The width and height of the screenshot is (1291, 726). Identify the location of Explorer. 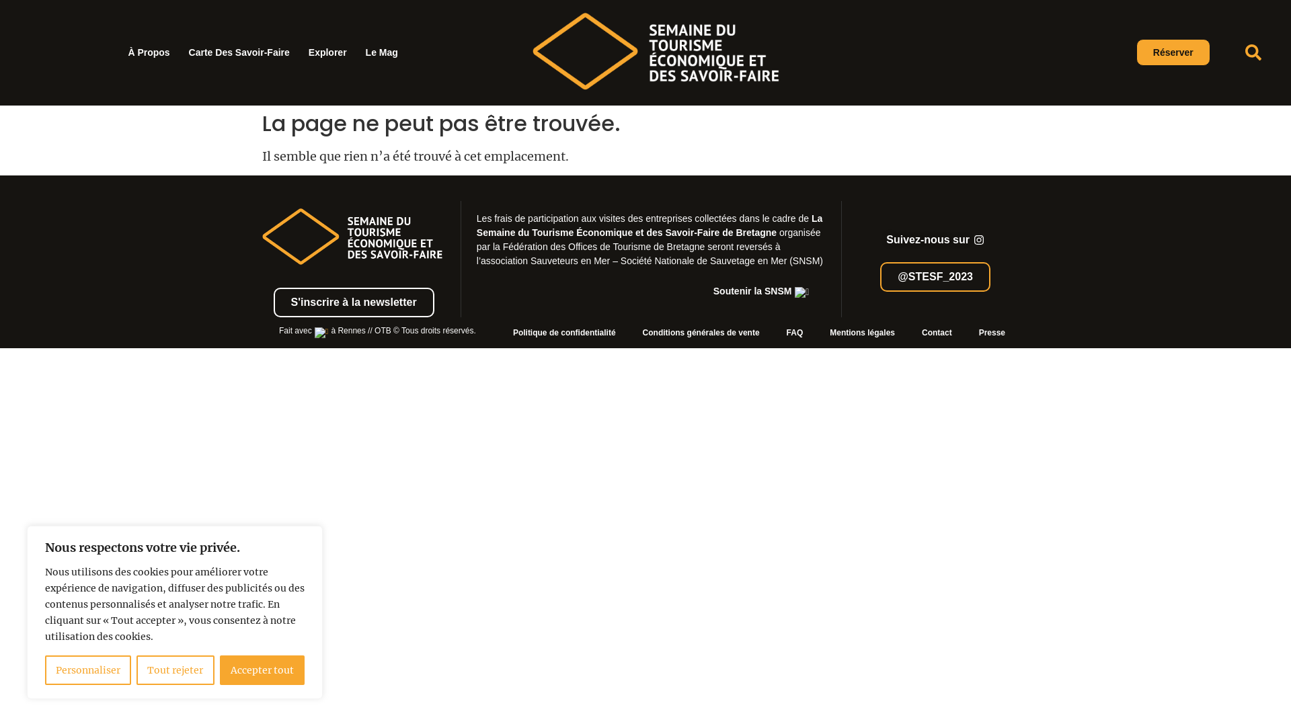
(328, 52).